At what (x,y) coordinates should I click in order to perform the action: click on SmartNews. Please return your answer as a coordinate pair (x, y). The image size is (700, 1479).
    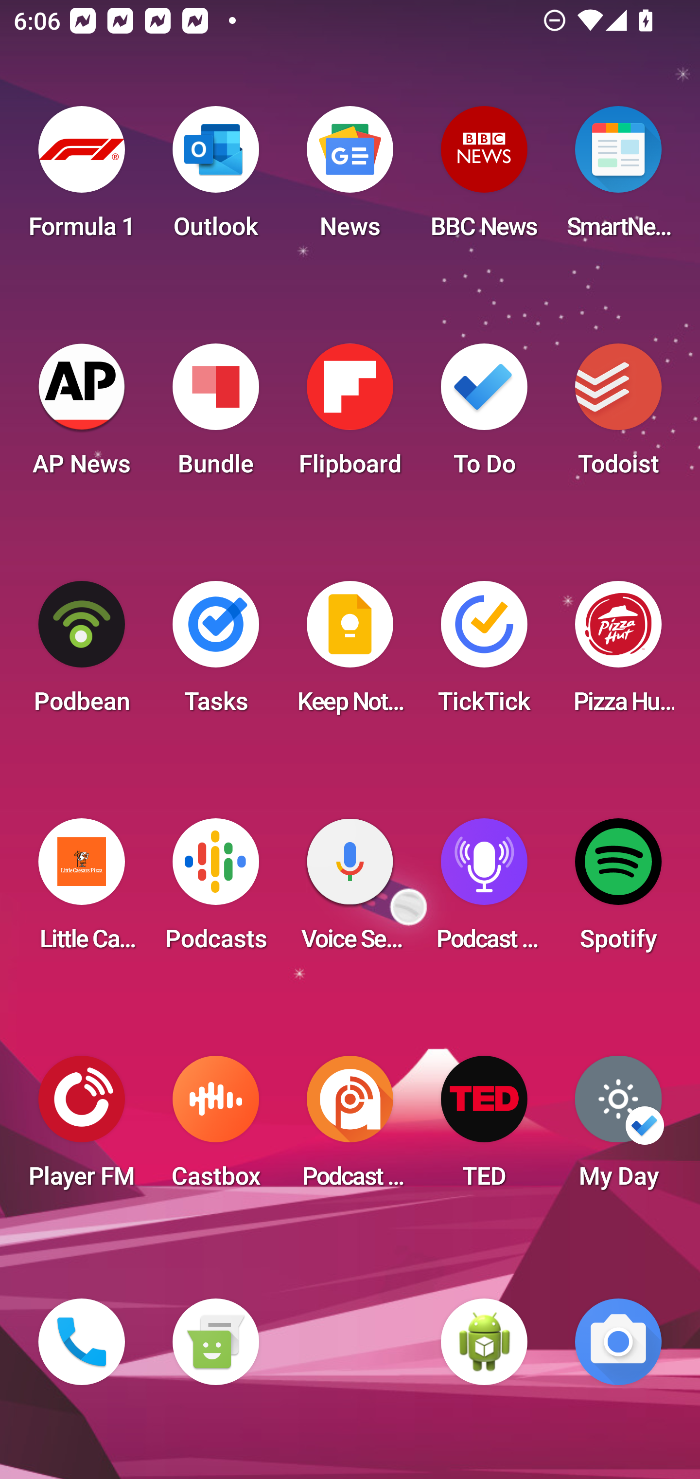
    Looking at the image, I should click on (618, 178).